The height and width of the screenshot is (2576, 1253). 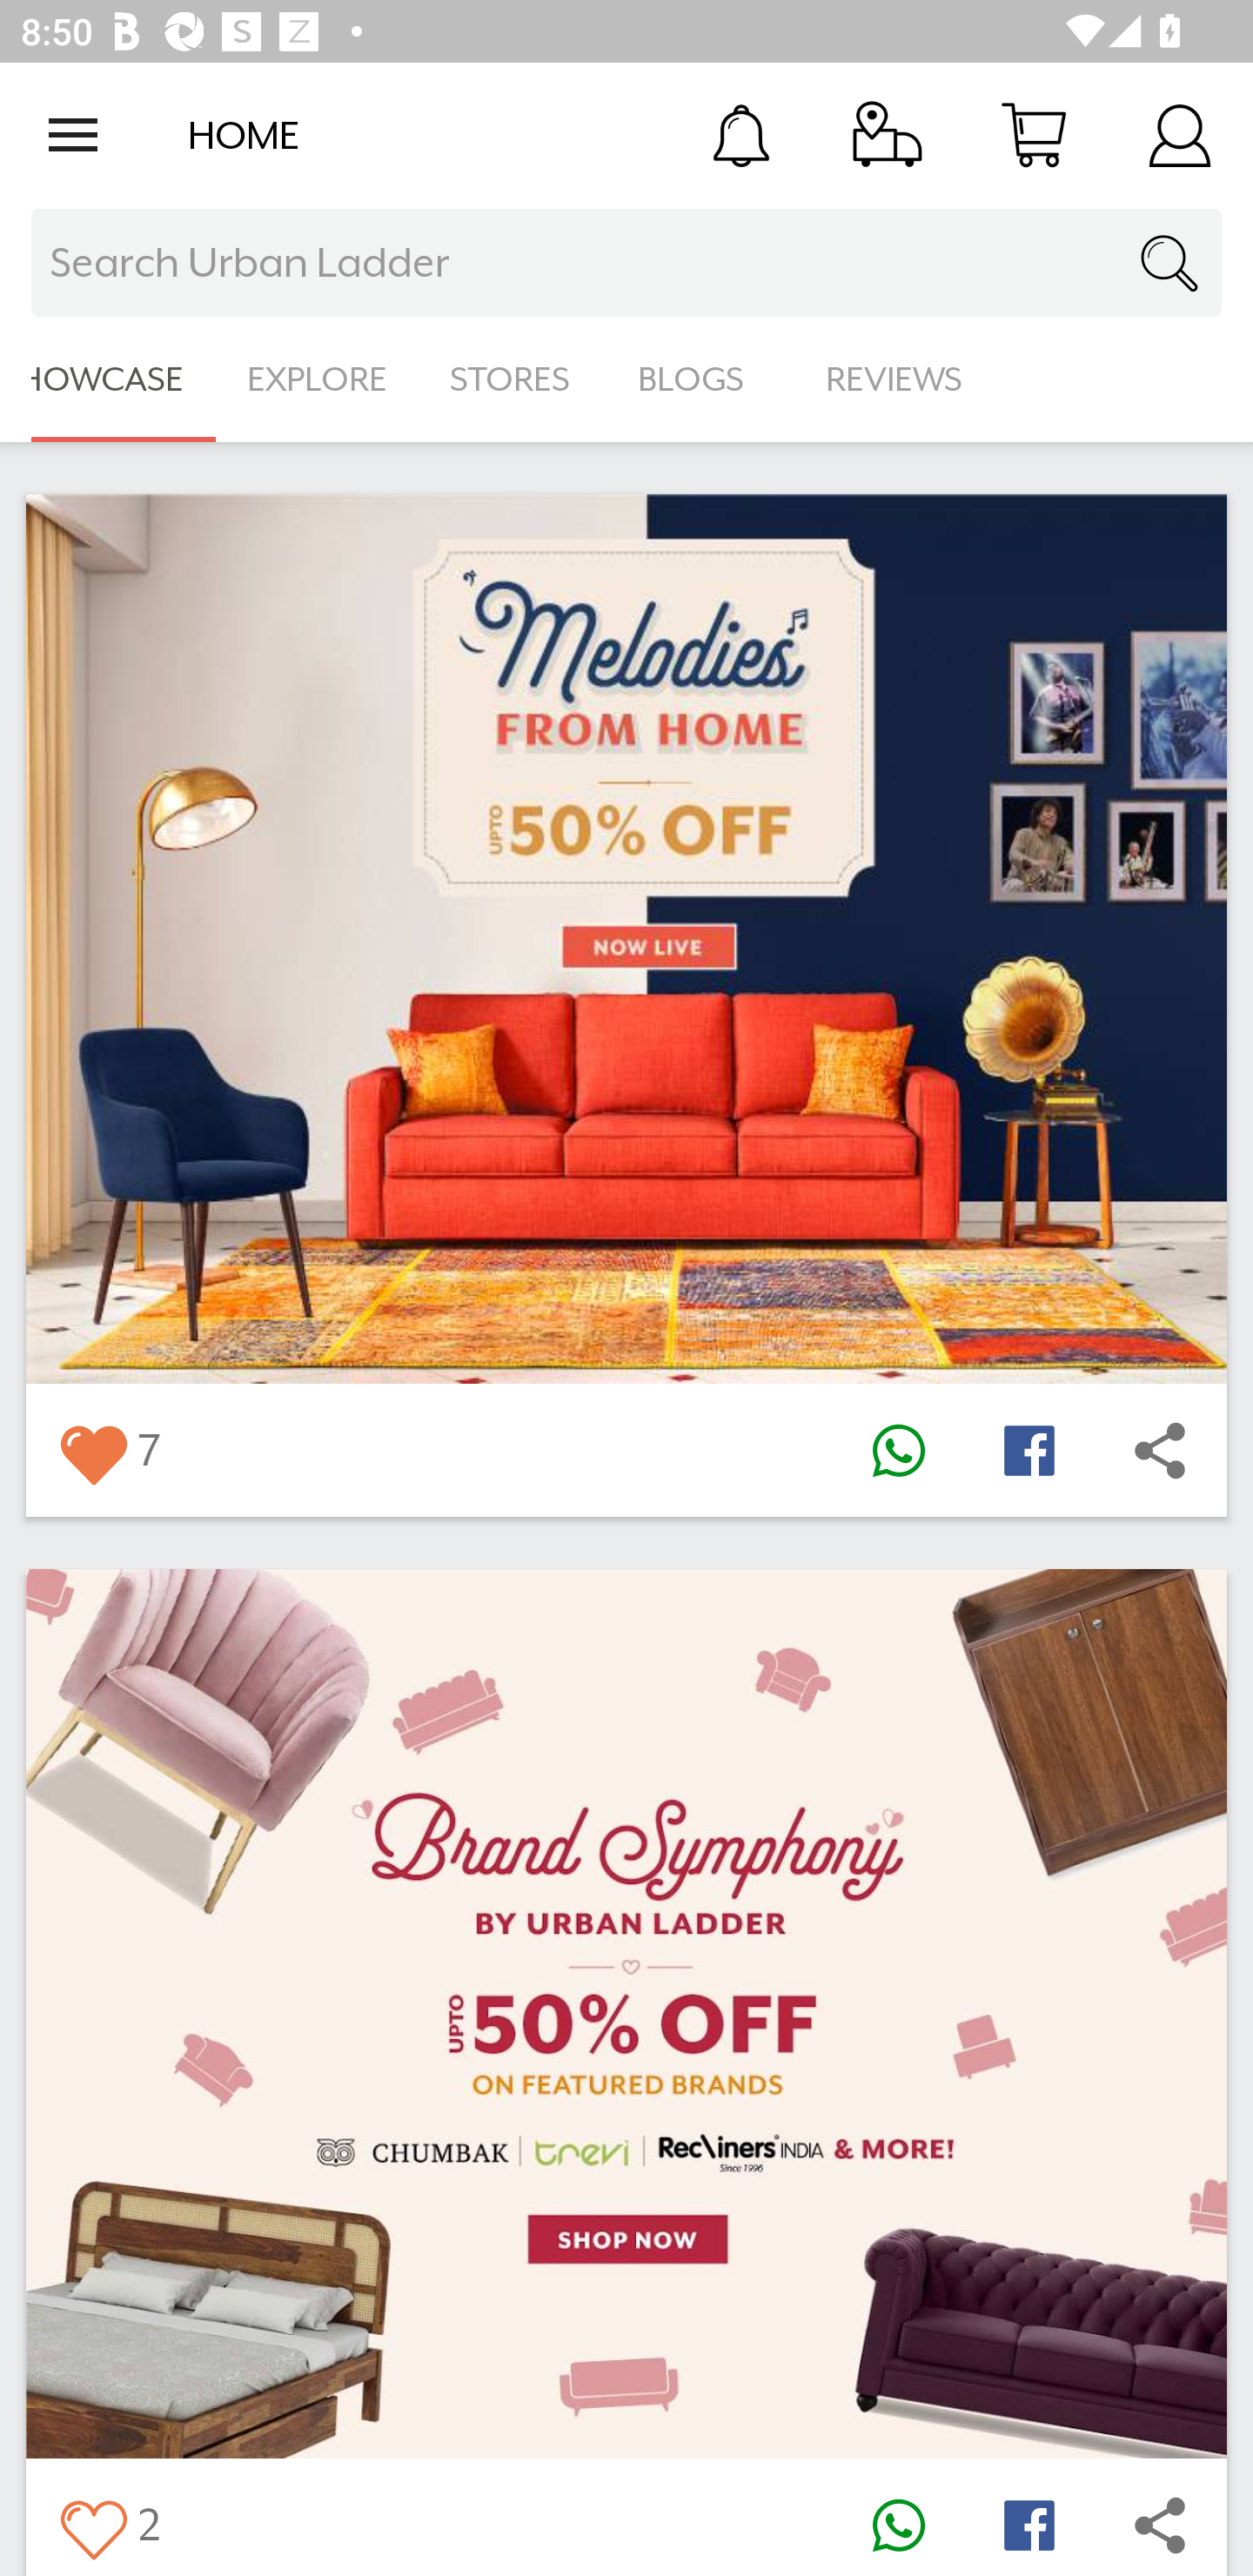 What do you see at coordinates (1034, 134) in the screenshot?
I see `Cart` at bounding box center [1034, 134].